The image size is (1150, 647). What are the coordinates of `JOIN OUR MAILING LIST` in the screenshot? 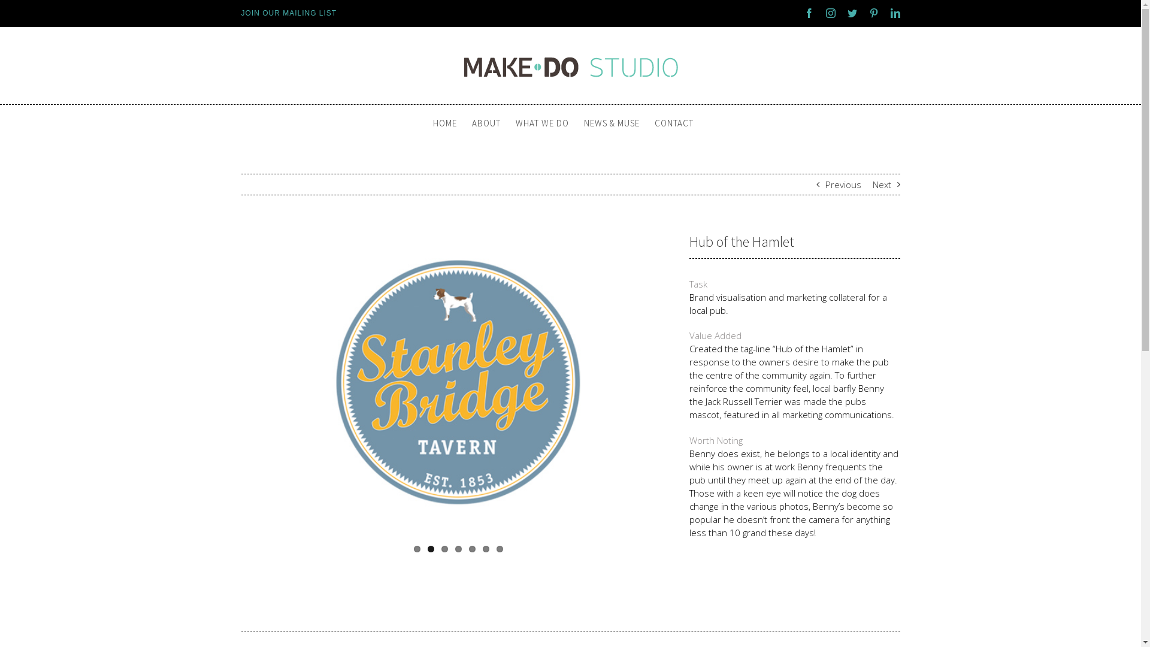 It's located at (289, 13).